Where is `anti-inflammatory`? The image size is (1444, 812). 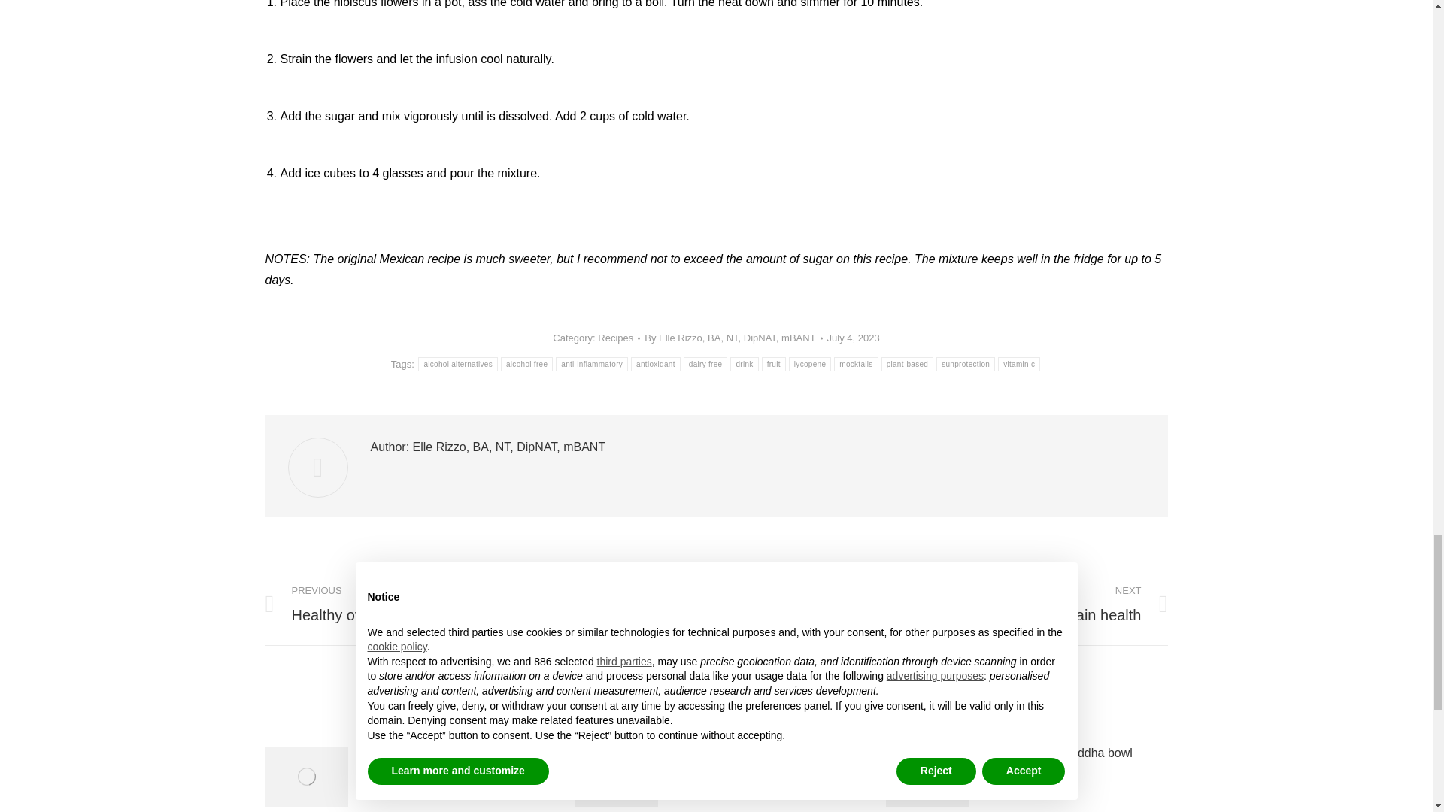
anti-inflammatory is located at coordinates (592, 364).